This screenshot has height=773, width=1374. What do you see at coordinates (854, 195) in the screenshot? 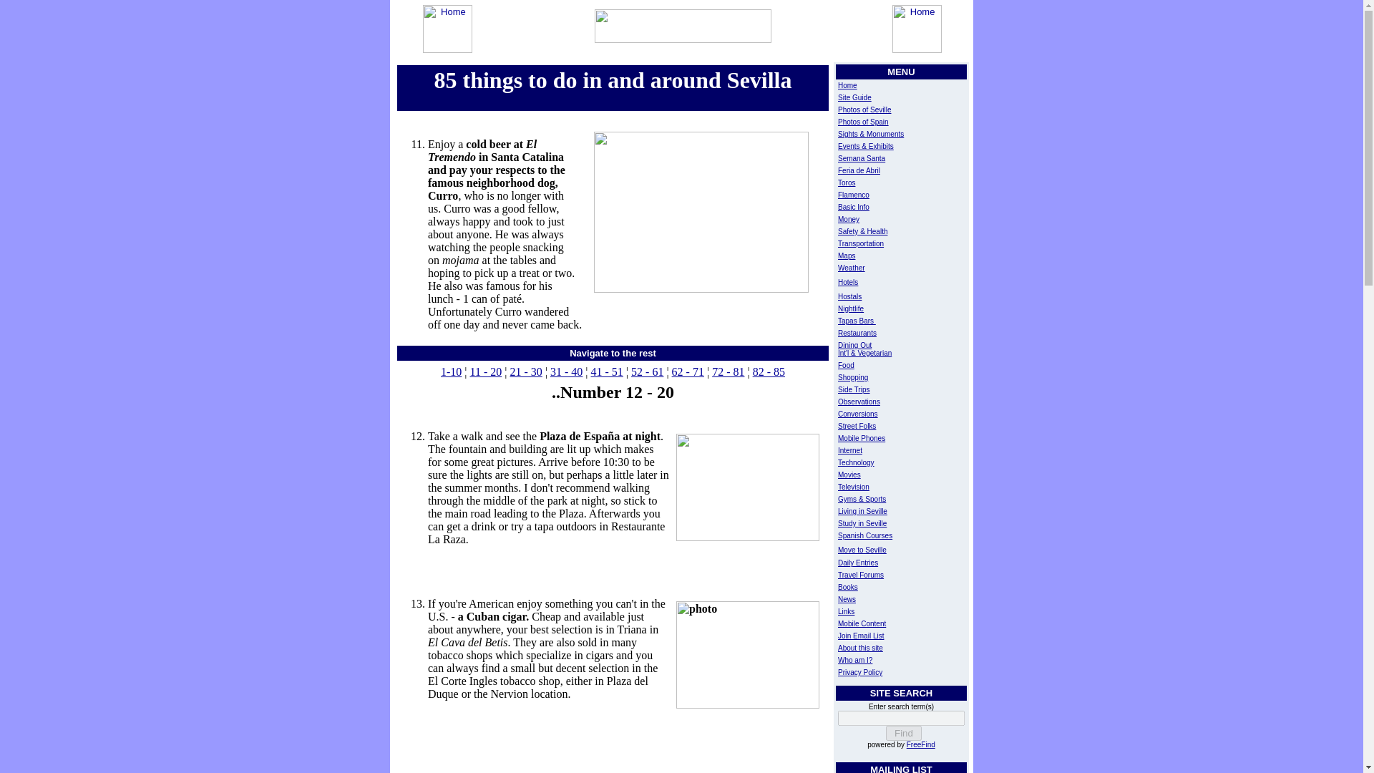
I see `Flamenco` at bounding box center [854, 195].